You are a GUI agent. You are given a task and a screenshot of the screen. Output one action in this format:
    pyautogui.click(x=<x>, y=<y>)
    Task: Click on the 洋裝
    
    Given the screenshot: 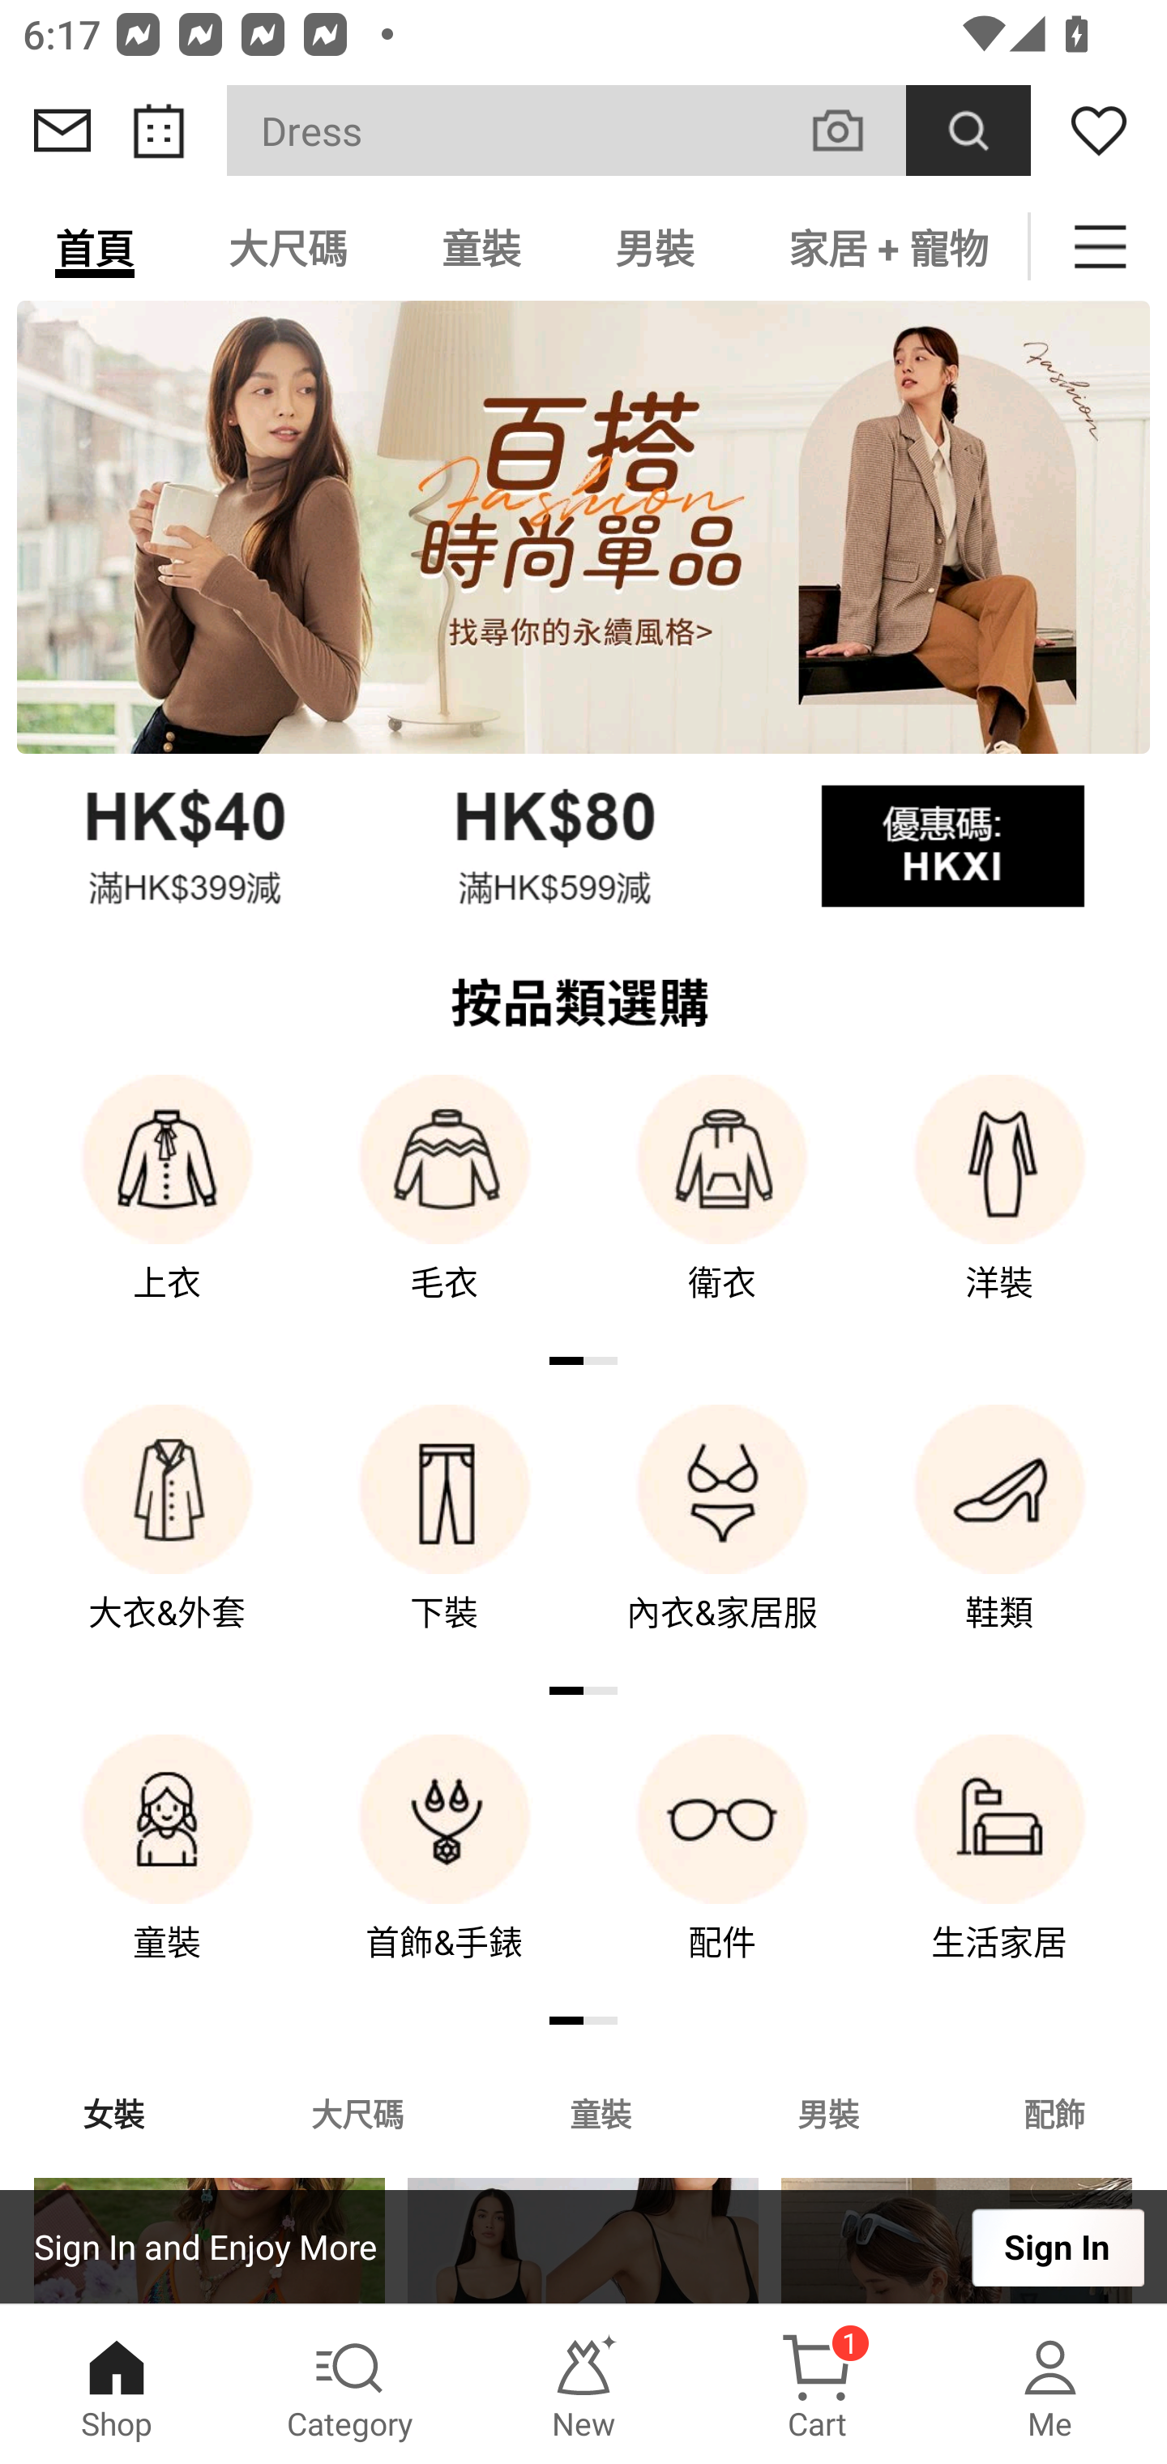 What is the action you would take?
    pyautogui.click(x=1000, y=1209)
    